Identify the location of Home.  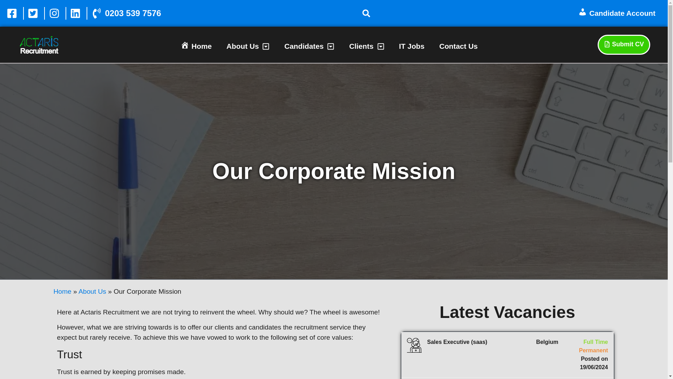
(196, 46).